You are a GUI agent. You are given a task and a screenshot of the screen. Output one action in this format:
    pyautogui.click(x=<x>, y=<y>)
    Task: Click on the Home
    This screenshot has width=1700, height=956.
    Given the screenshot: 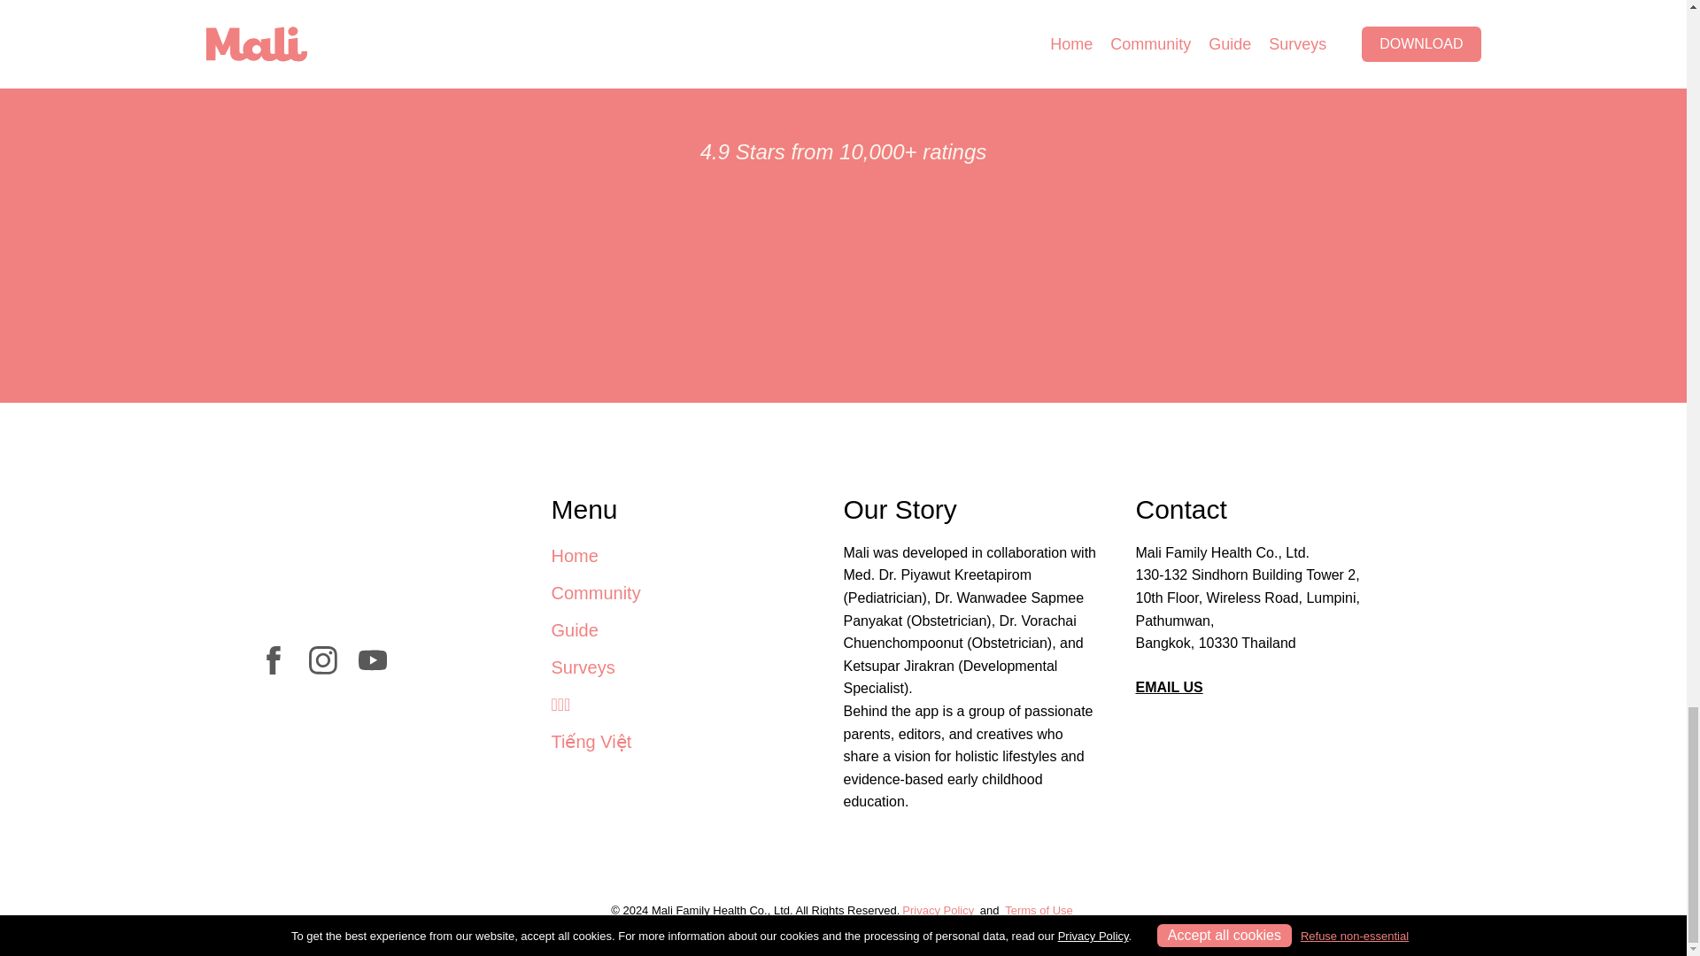 What is the action you would take?
    pyautogui.click(x=574, y=556)
    